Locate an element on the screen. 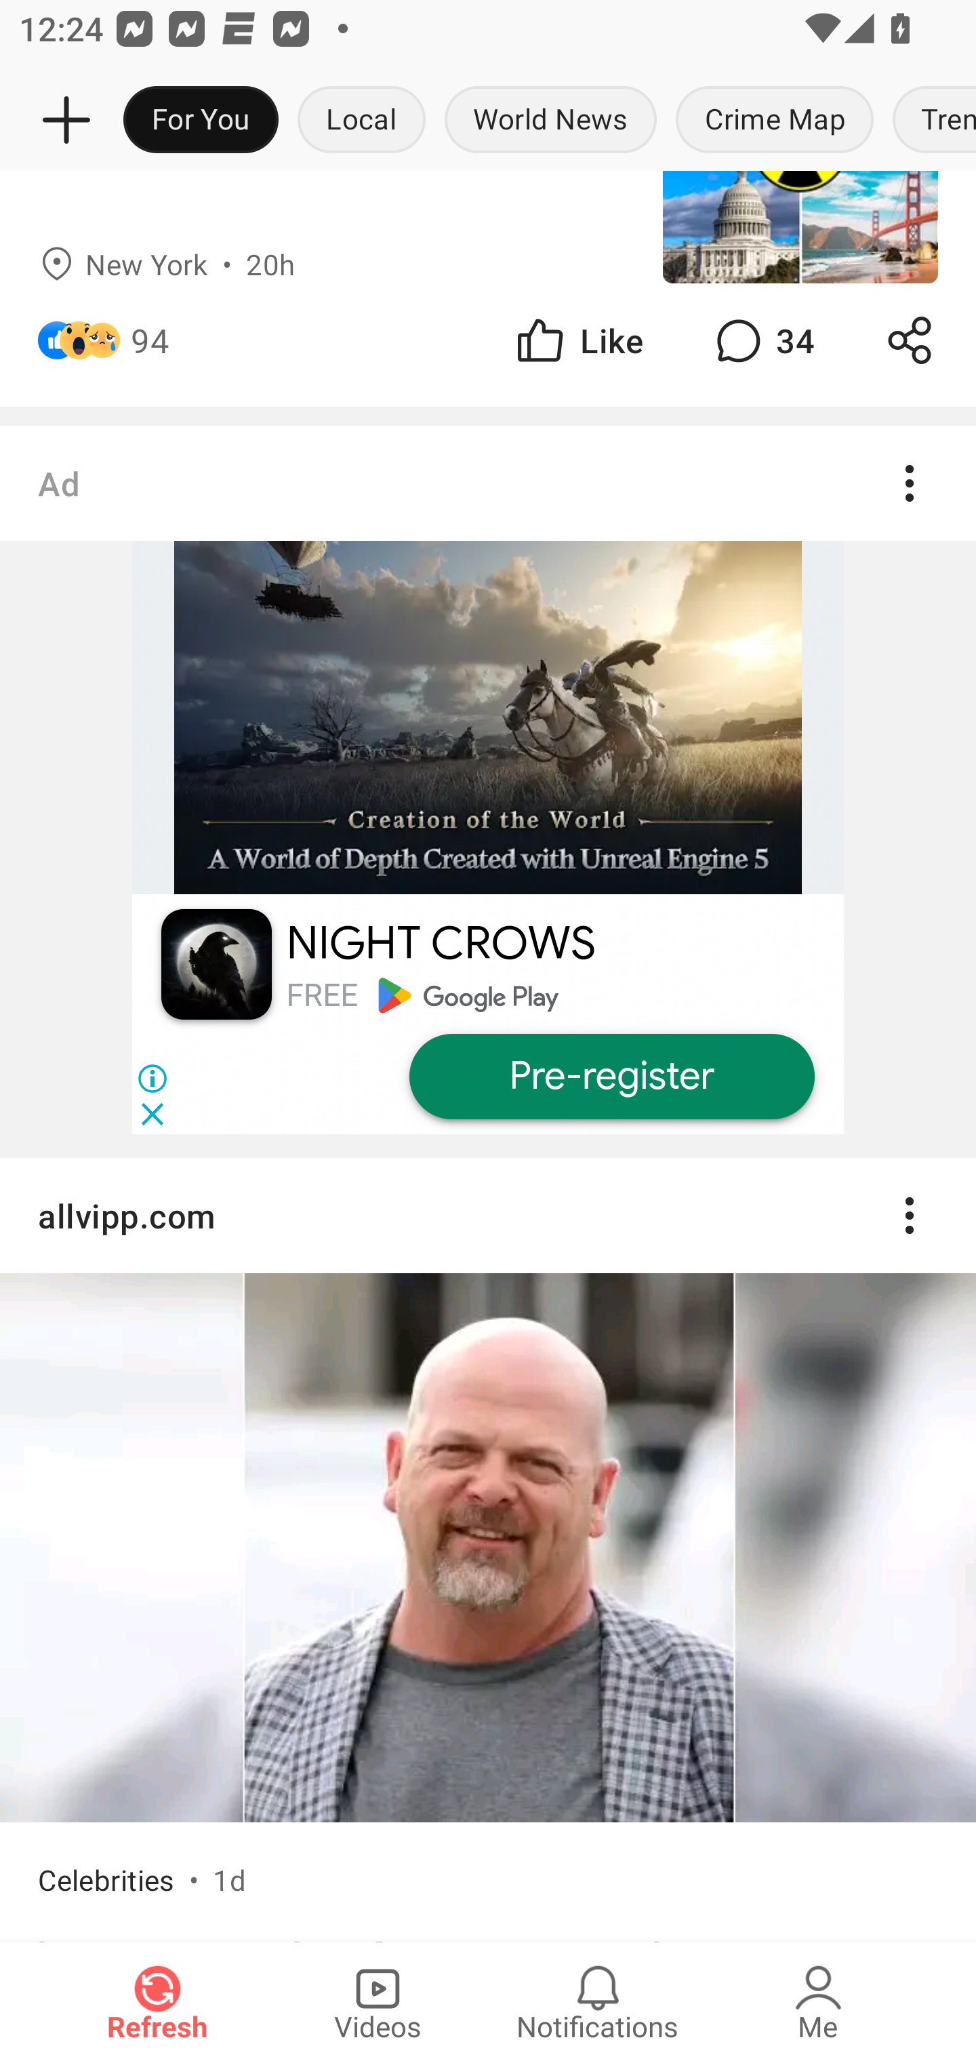  Me is located at coordinates (818, 2001).